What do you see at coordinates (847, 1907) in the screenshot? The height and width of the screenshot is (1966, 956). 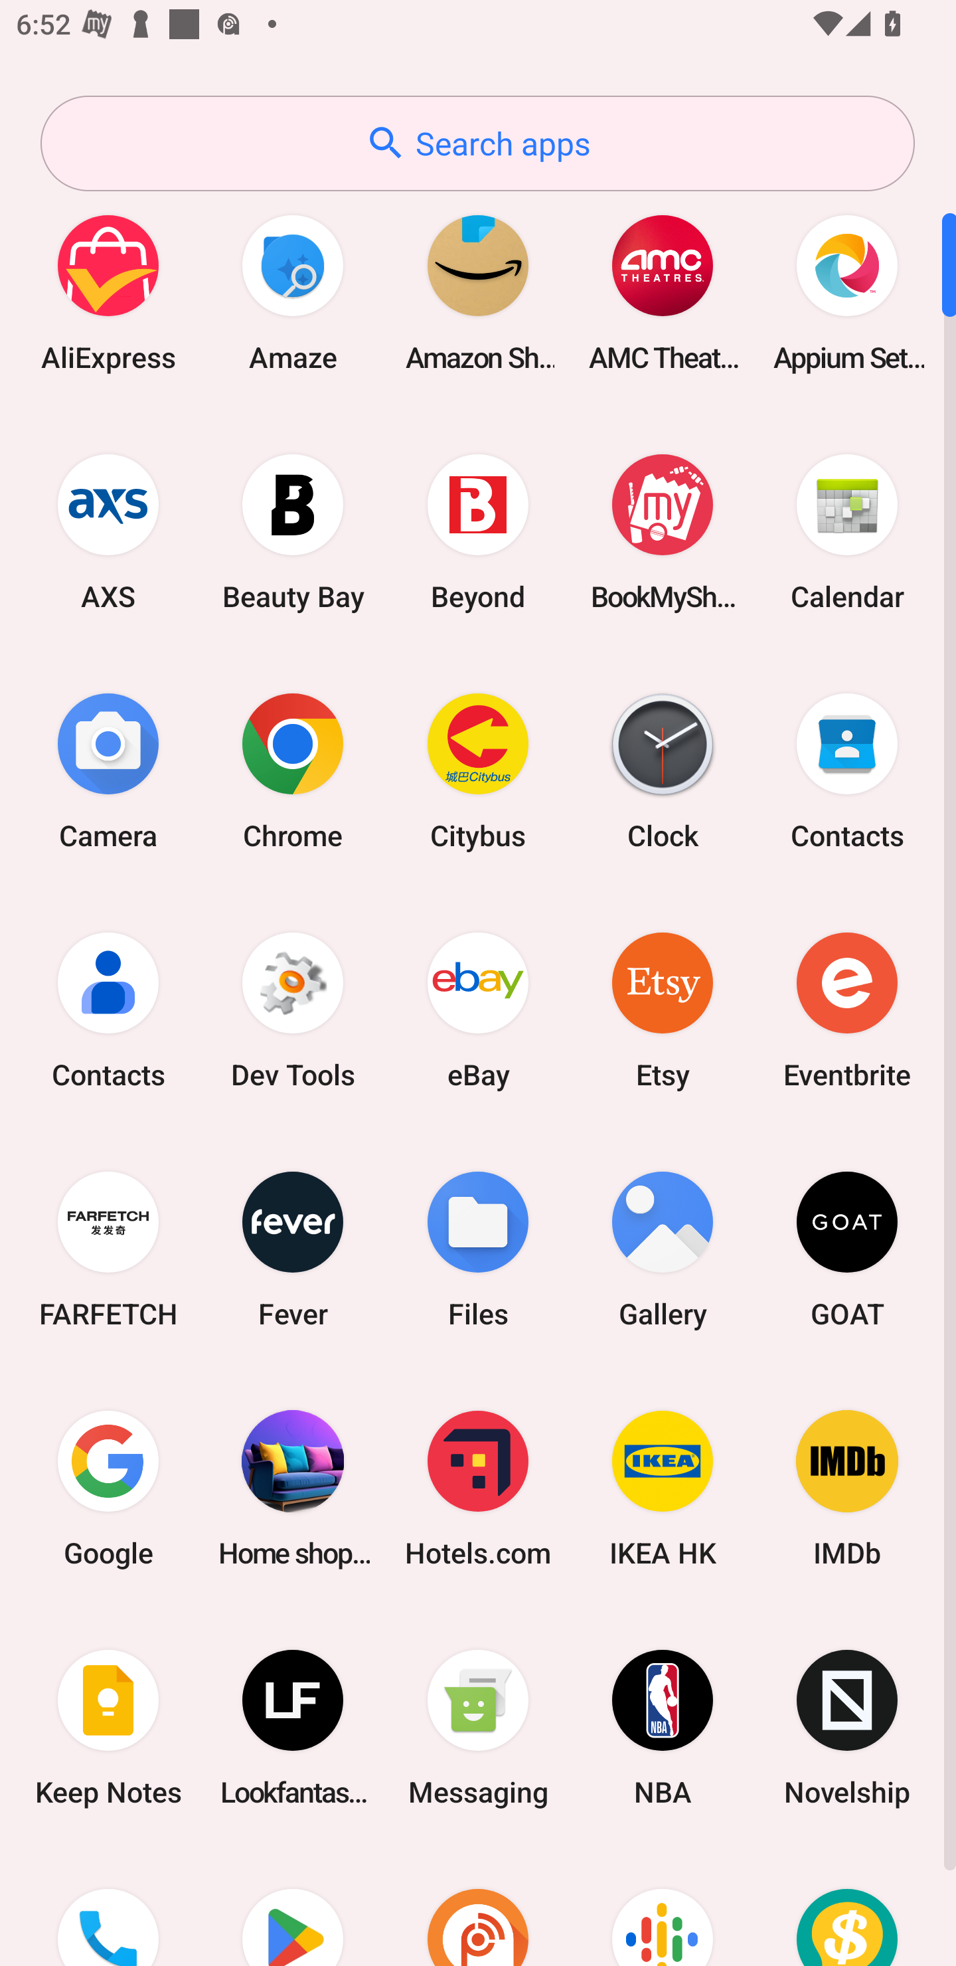 I see `Price` at bounding box center [847, 1907].